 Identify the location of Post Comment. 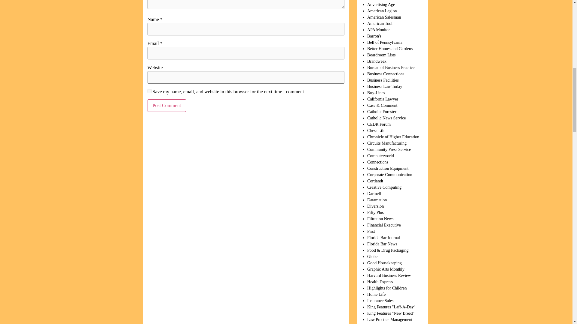
(166, 105).